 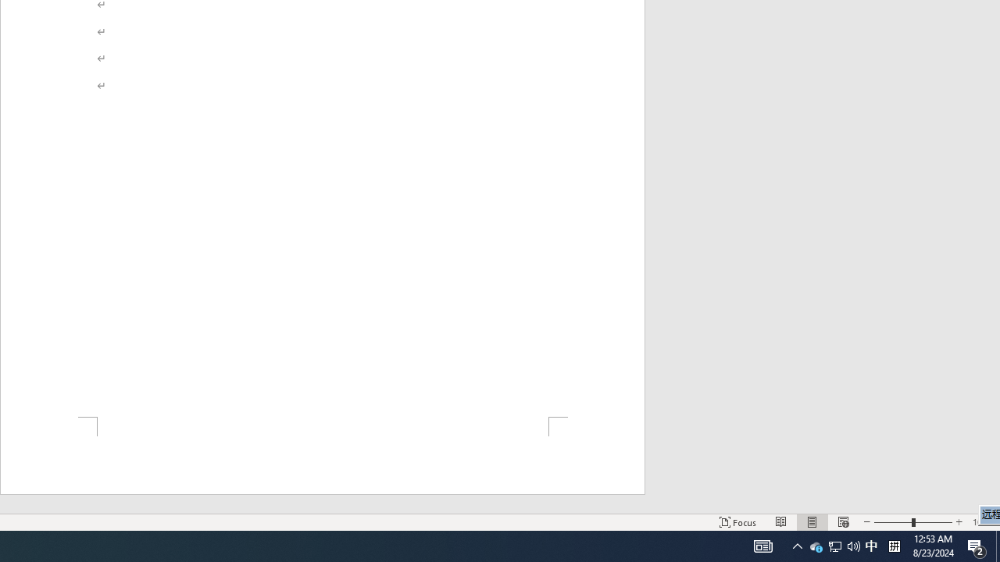 I want to click on Read Mode, so click(x=781, y=521).